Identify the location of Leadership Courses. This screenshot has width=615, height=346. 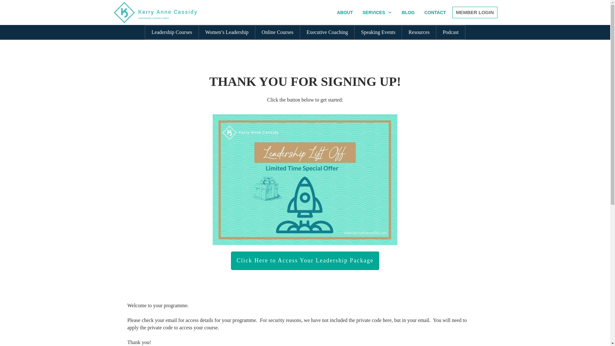
(172, 32).